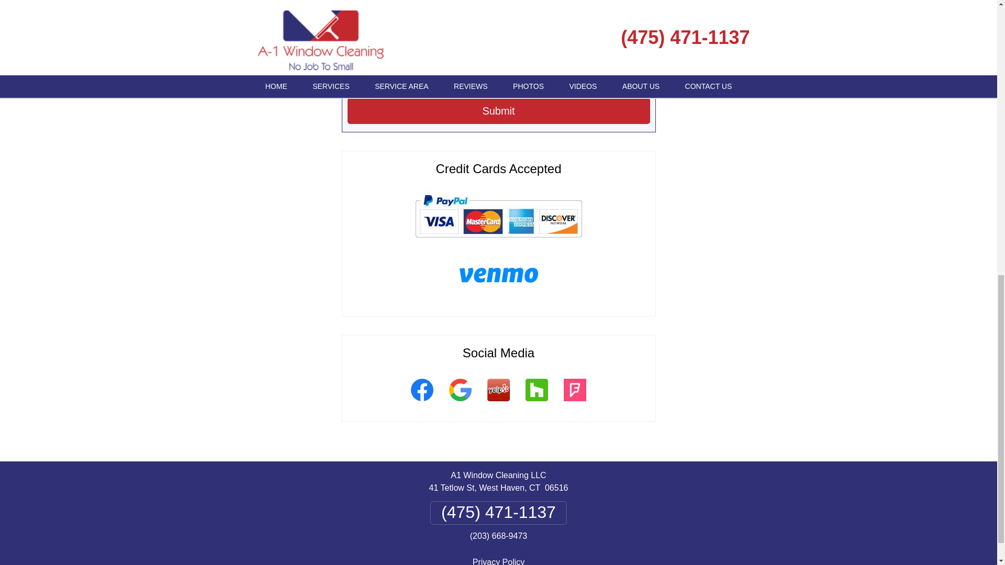  What do you see at coordinates (498, 403) in the screenshot?
I see `Yelp` at bounding box center [498, 403].